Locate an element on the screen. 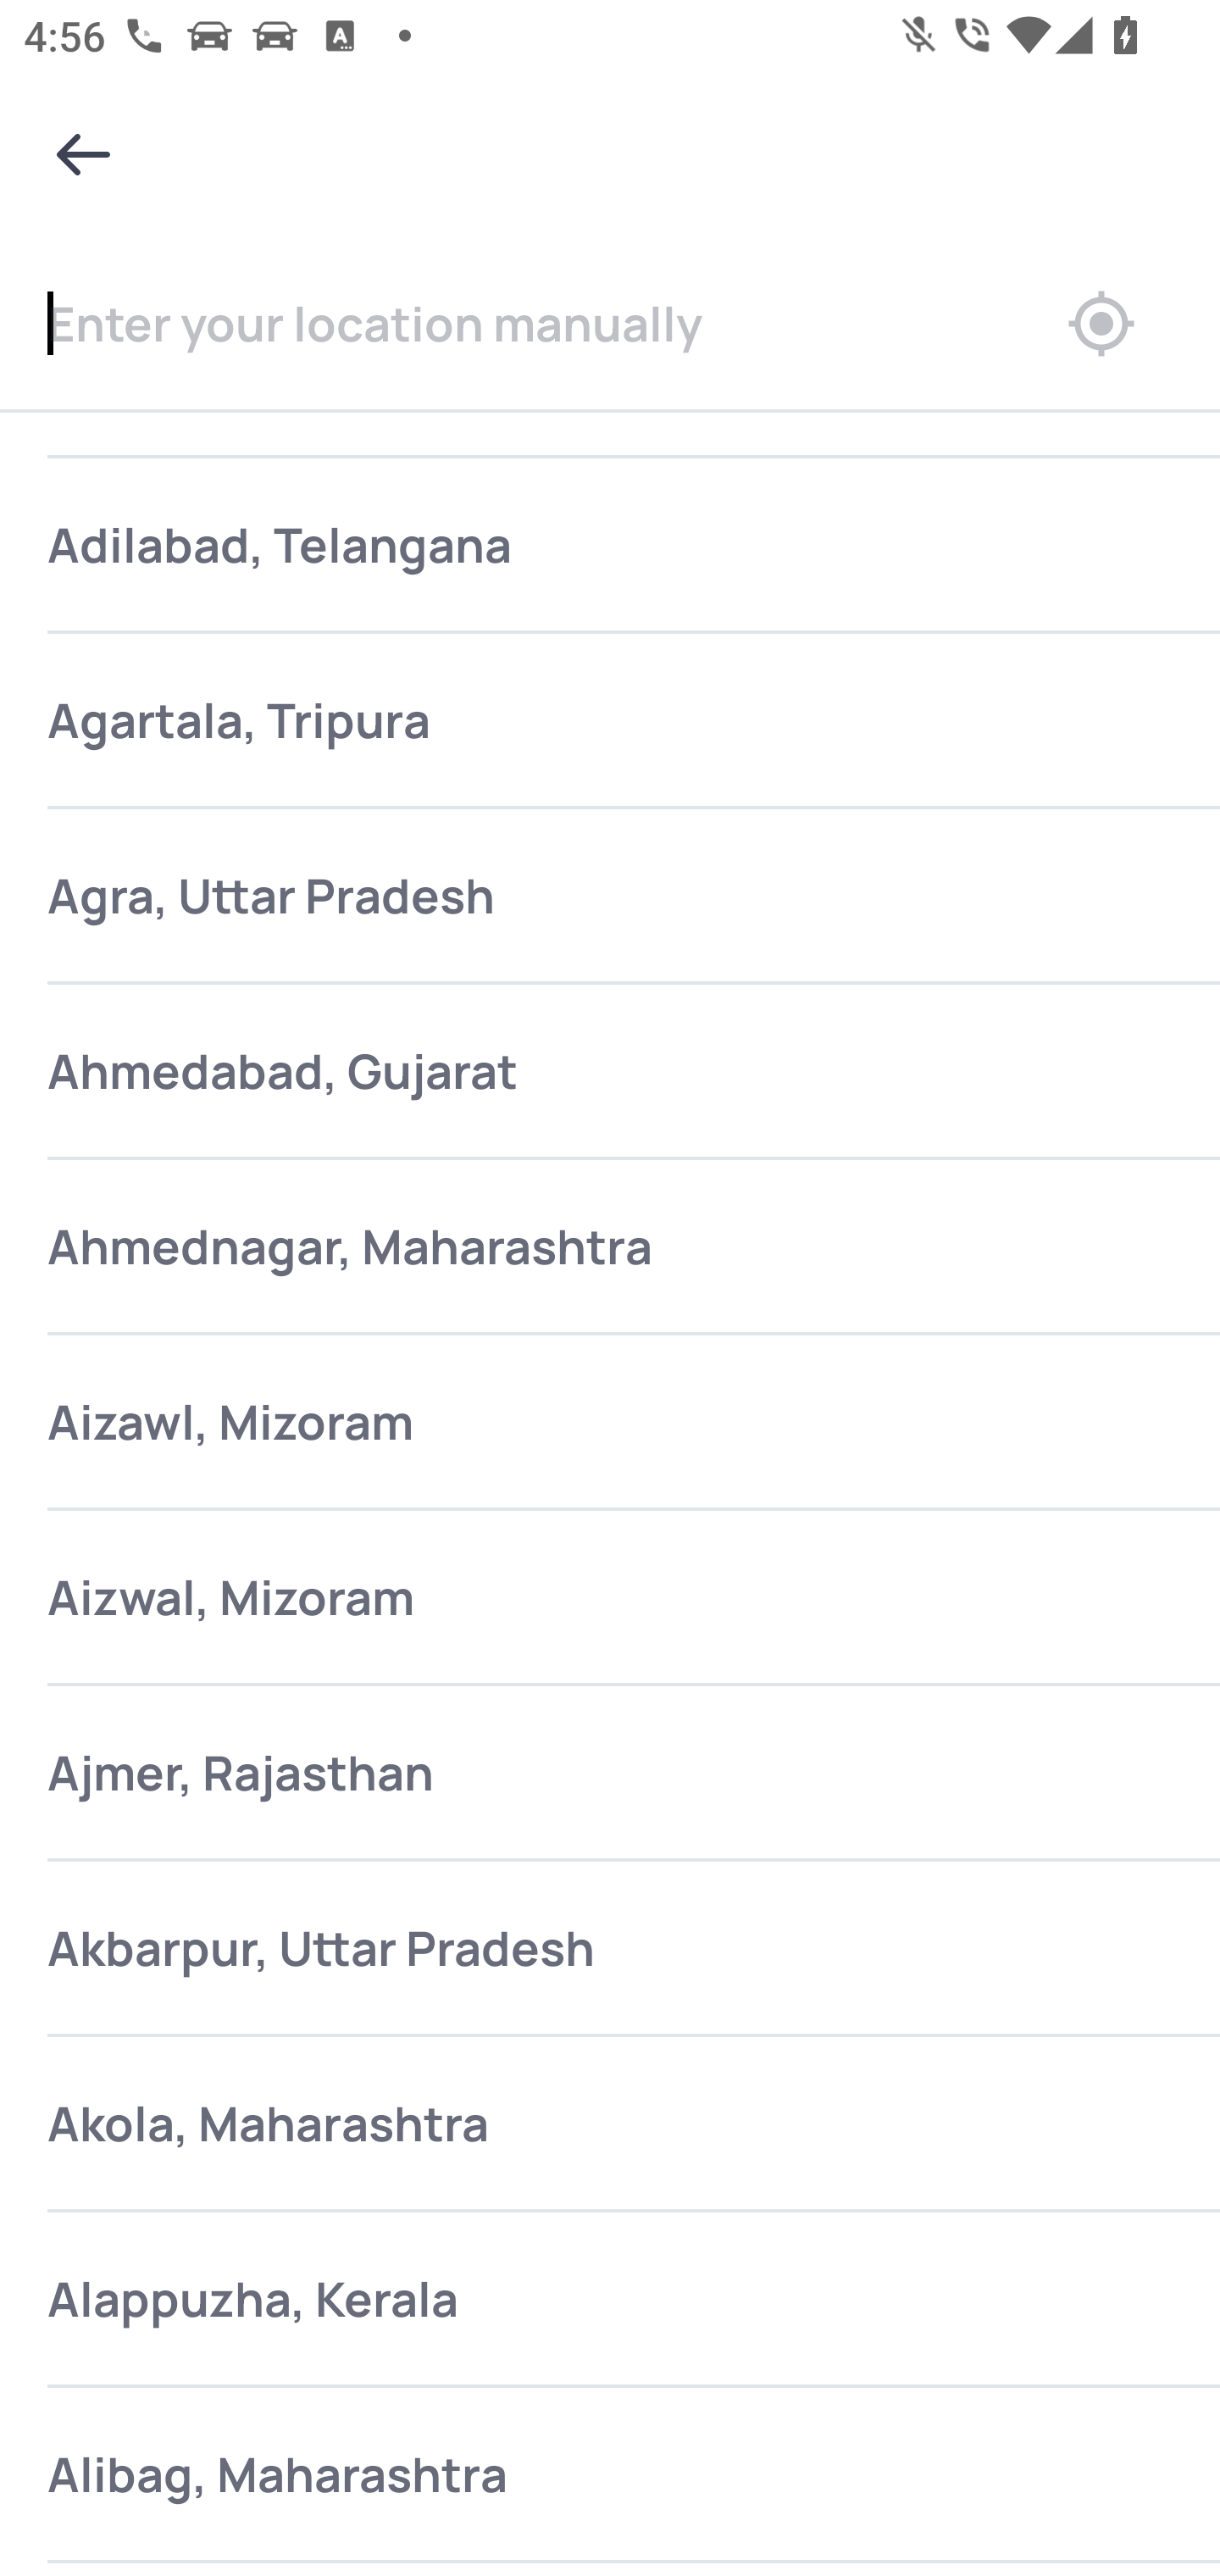 The image size is (1220, 2576). Aizawl, Mizoram is located at coordinates (610, 1423).